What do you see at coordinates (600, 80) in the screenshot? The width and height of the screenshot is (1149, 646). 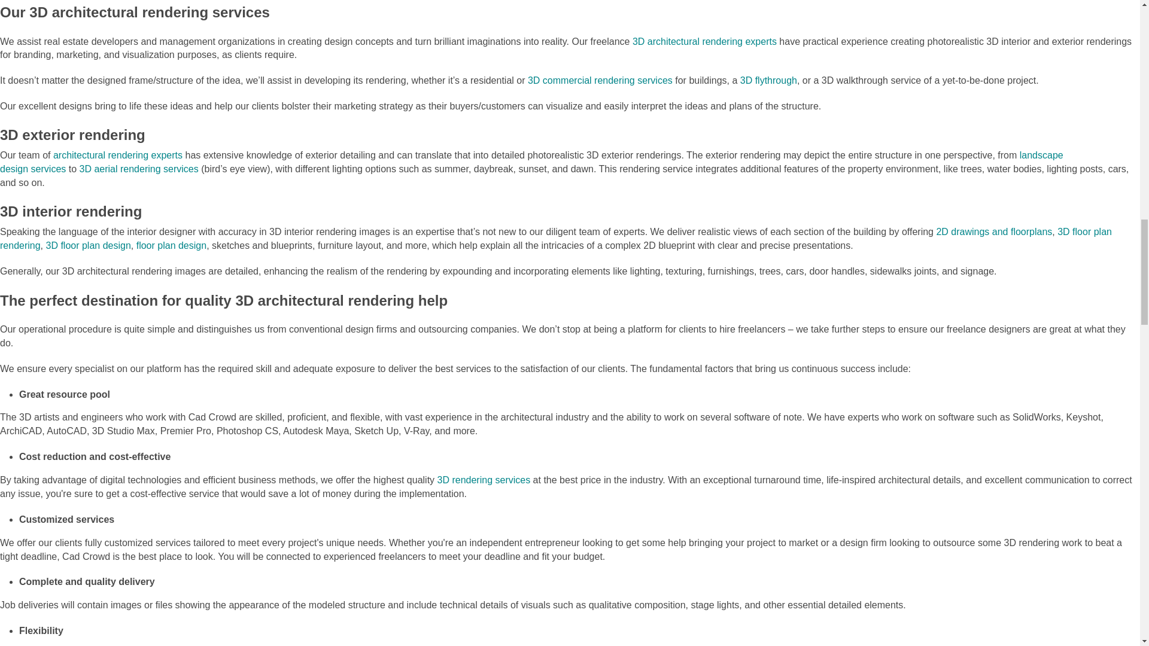 I see `3D commercial rendering services` at bounding box center [600, 80].